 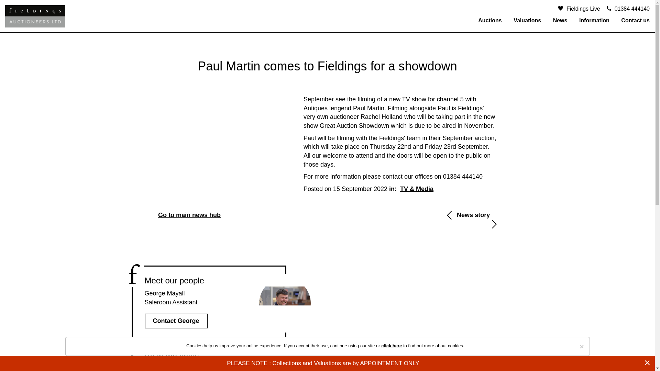 I want to click on Valuations, so click(x=527, y=20).